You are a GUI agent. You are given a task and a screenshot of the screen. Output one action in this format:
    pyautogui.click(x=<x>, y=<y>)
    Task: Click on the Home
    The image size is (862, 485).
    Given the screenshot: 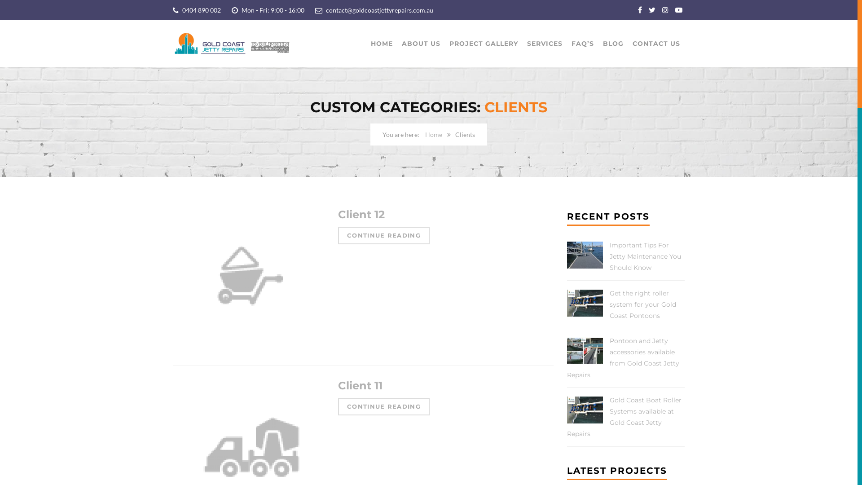 What is the action you would take?
    pyautogui.click(x=434, y=135)
    